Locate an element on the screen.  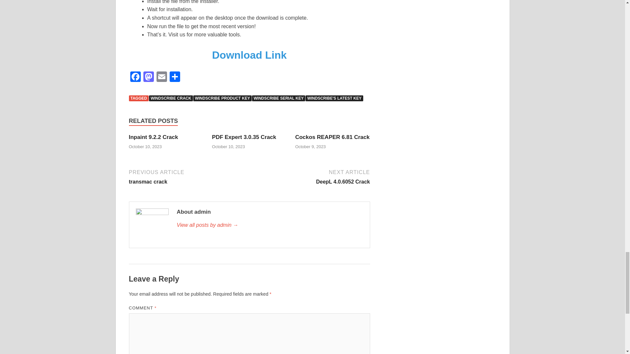
WINDSCRIBE CRACK is located at coordinates (171, 98).